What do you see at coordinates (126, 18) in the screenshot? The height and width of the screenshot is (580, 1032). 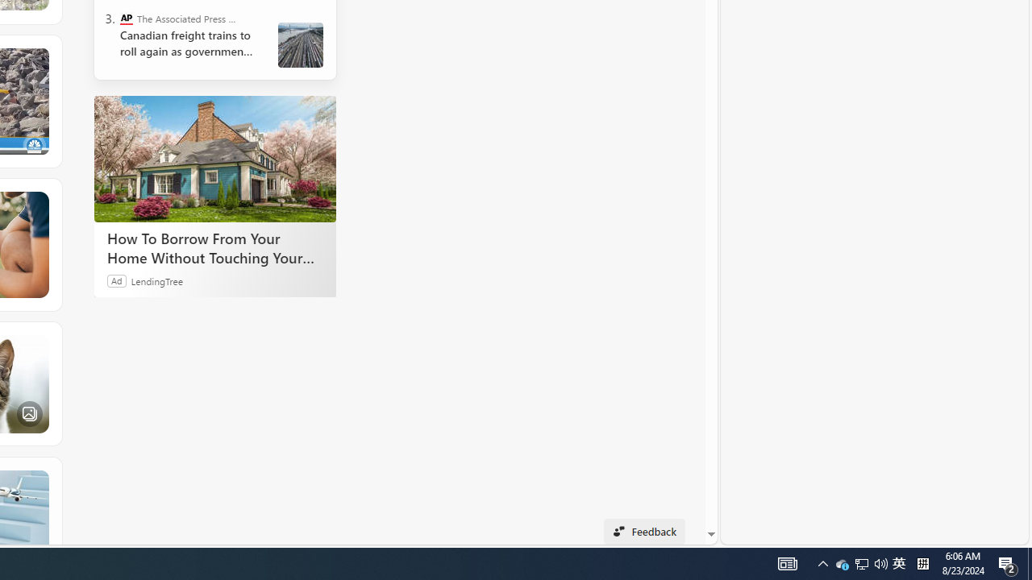 I see `The Associated Press - Business News` at bounding box center [126, 18].